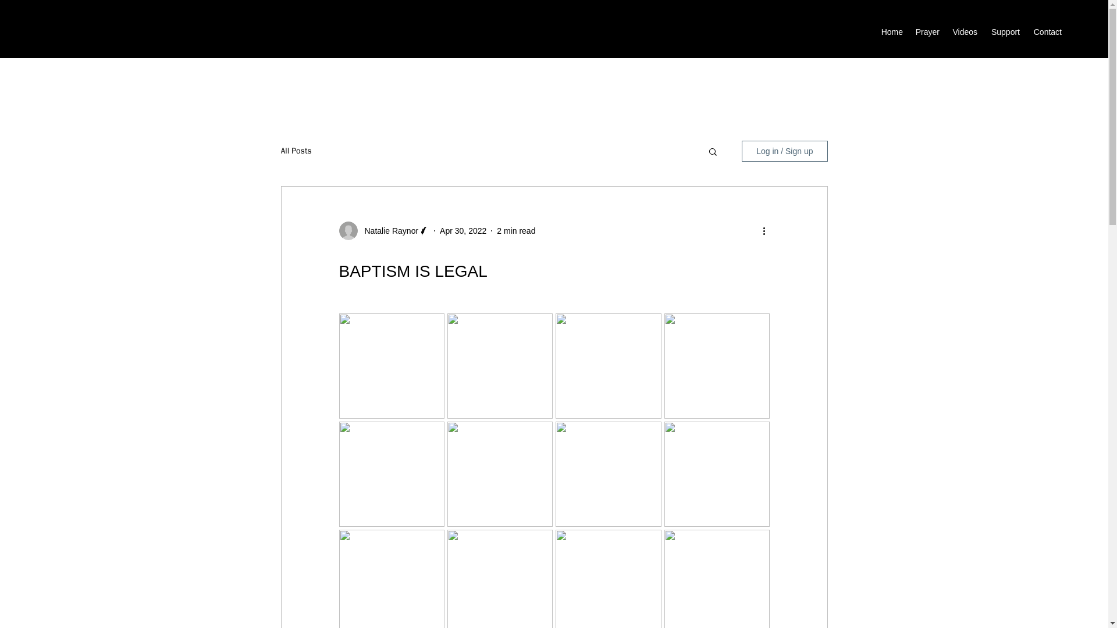 This screenshot has width=1117, height=628. Describe the element at coordinates (387, 230) in the screenshot. I see `Natalie Raynor` at that location.